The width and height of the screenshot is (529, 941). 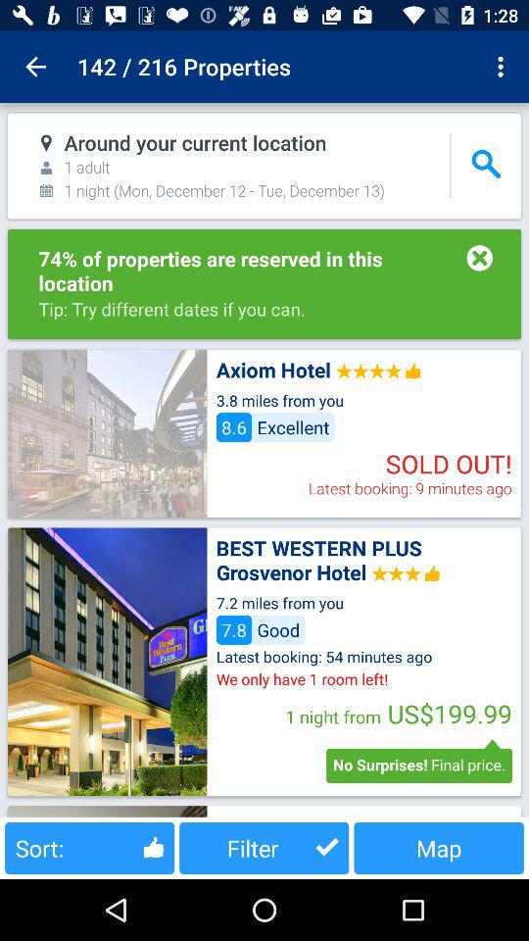 What do you see at coordinates (264, 847) in the screenshot?
I see `scroll to filter button` at bounding box center [264, 847].